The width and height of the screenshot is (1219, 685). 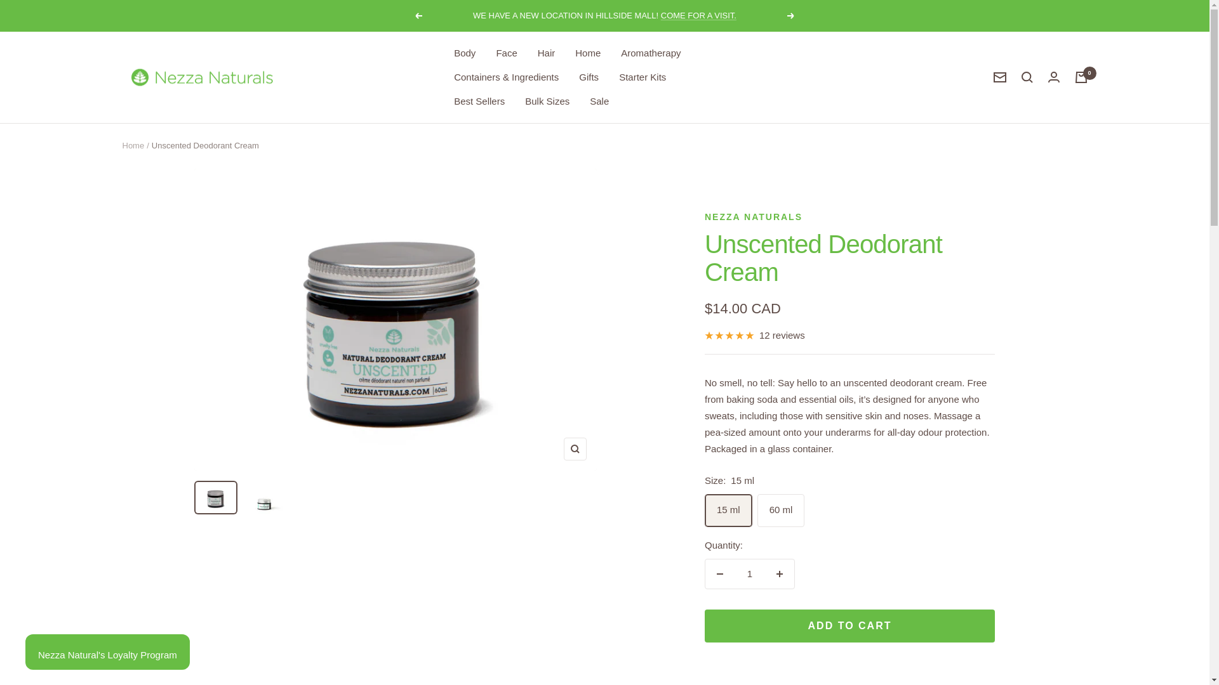 What do you see at coordinates (201, 77) in the screenshot?
I see `Nezza Naturals` at bounding box center [201, 77].